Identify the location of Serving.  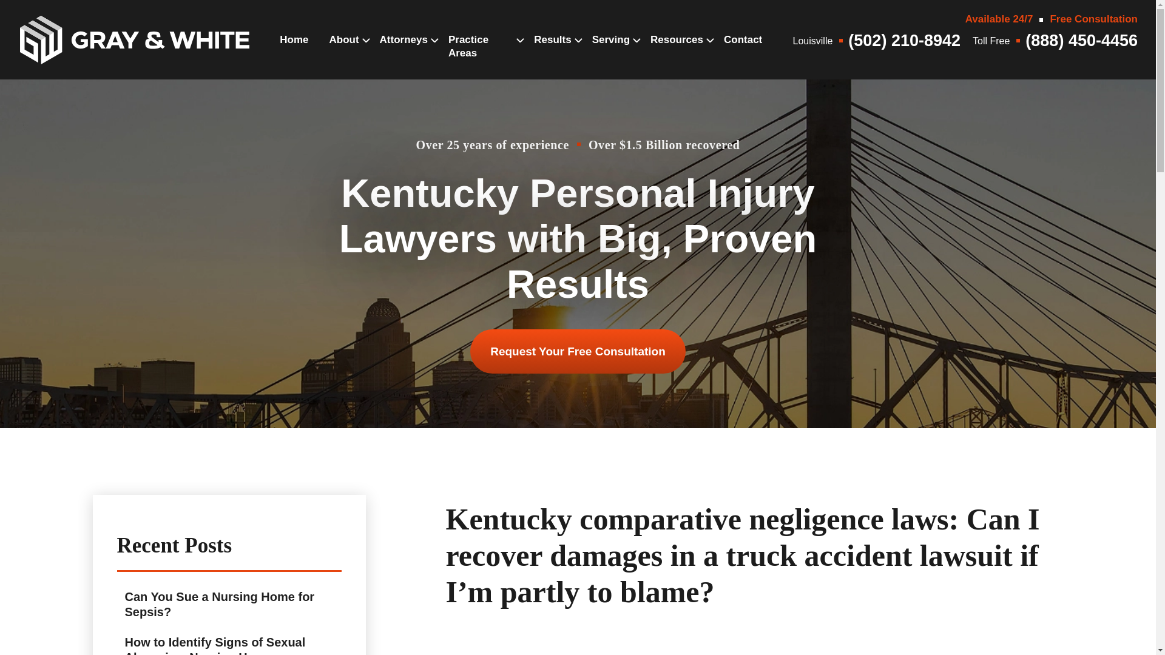
(610, 52).